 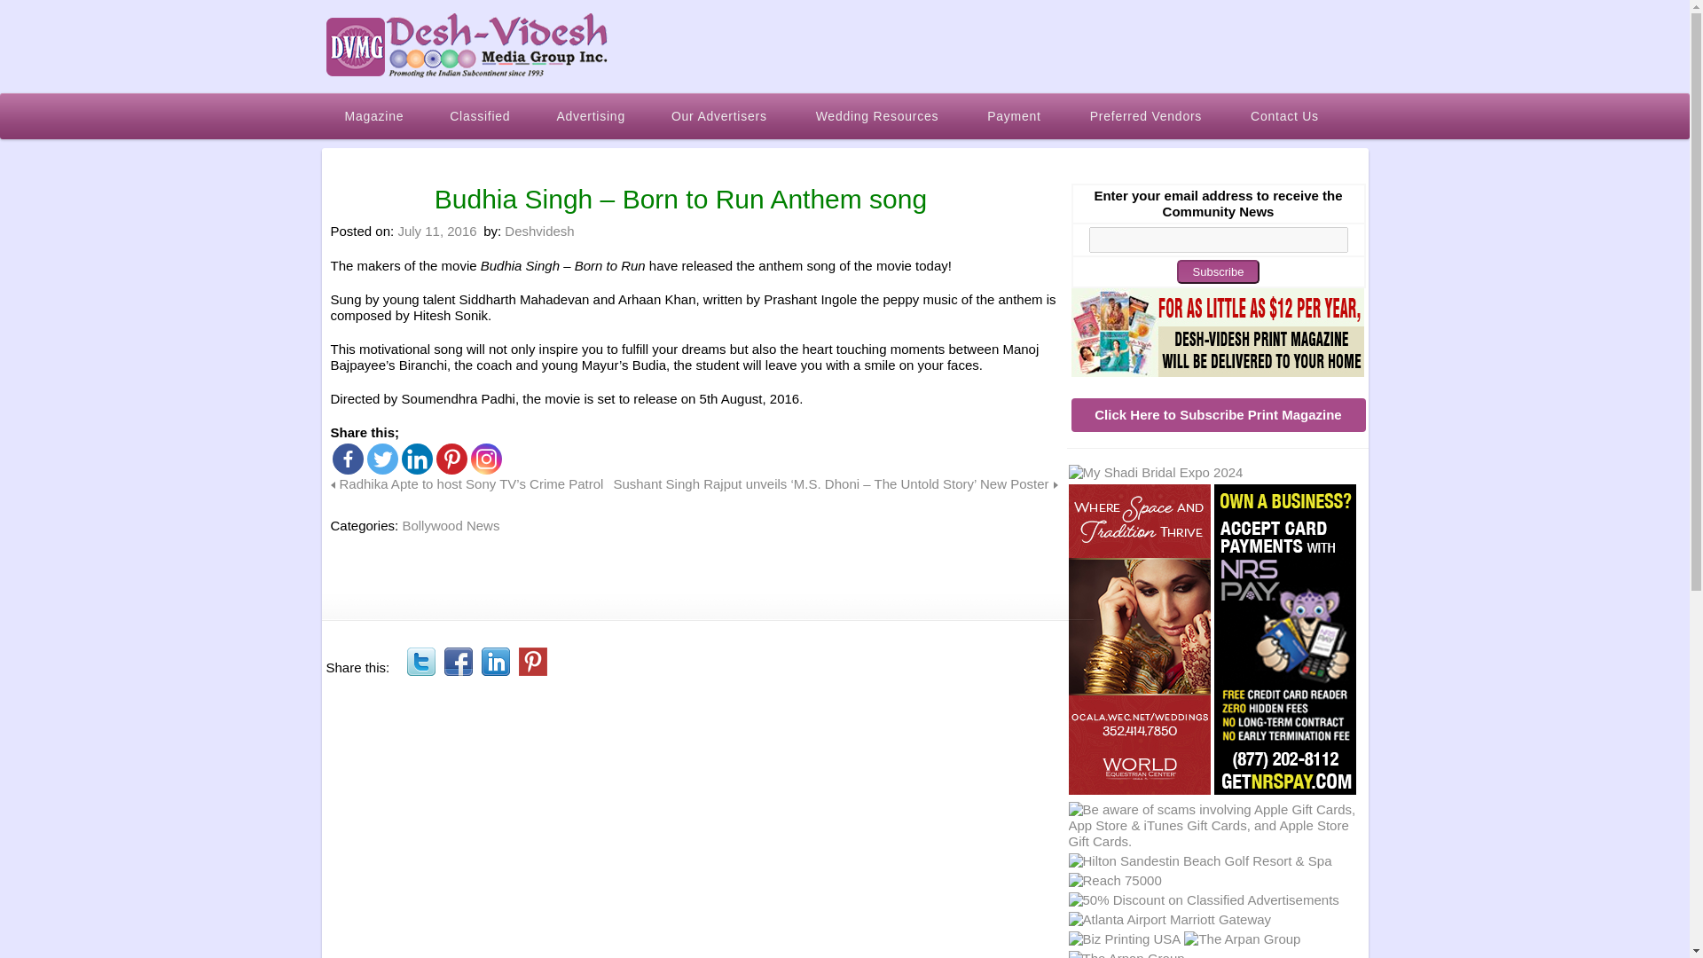 I want to click on My Shadi Bridal Expo 2024, so click(x=1155, y=472).